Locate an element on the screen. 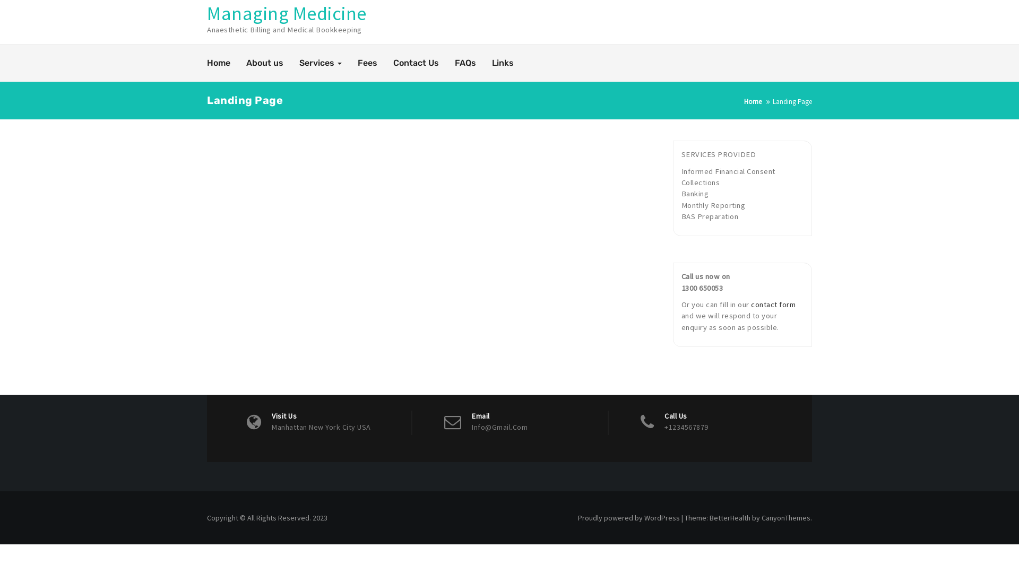 This screenshot has height=573, width=1019. Home is located at coordinates (219, 63).